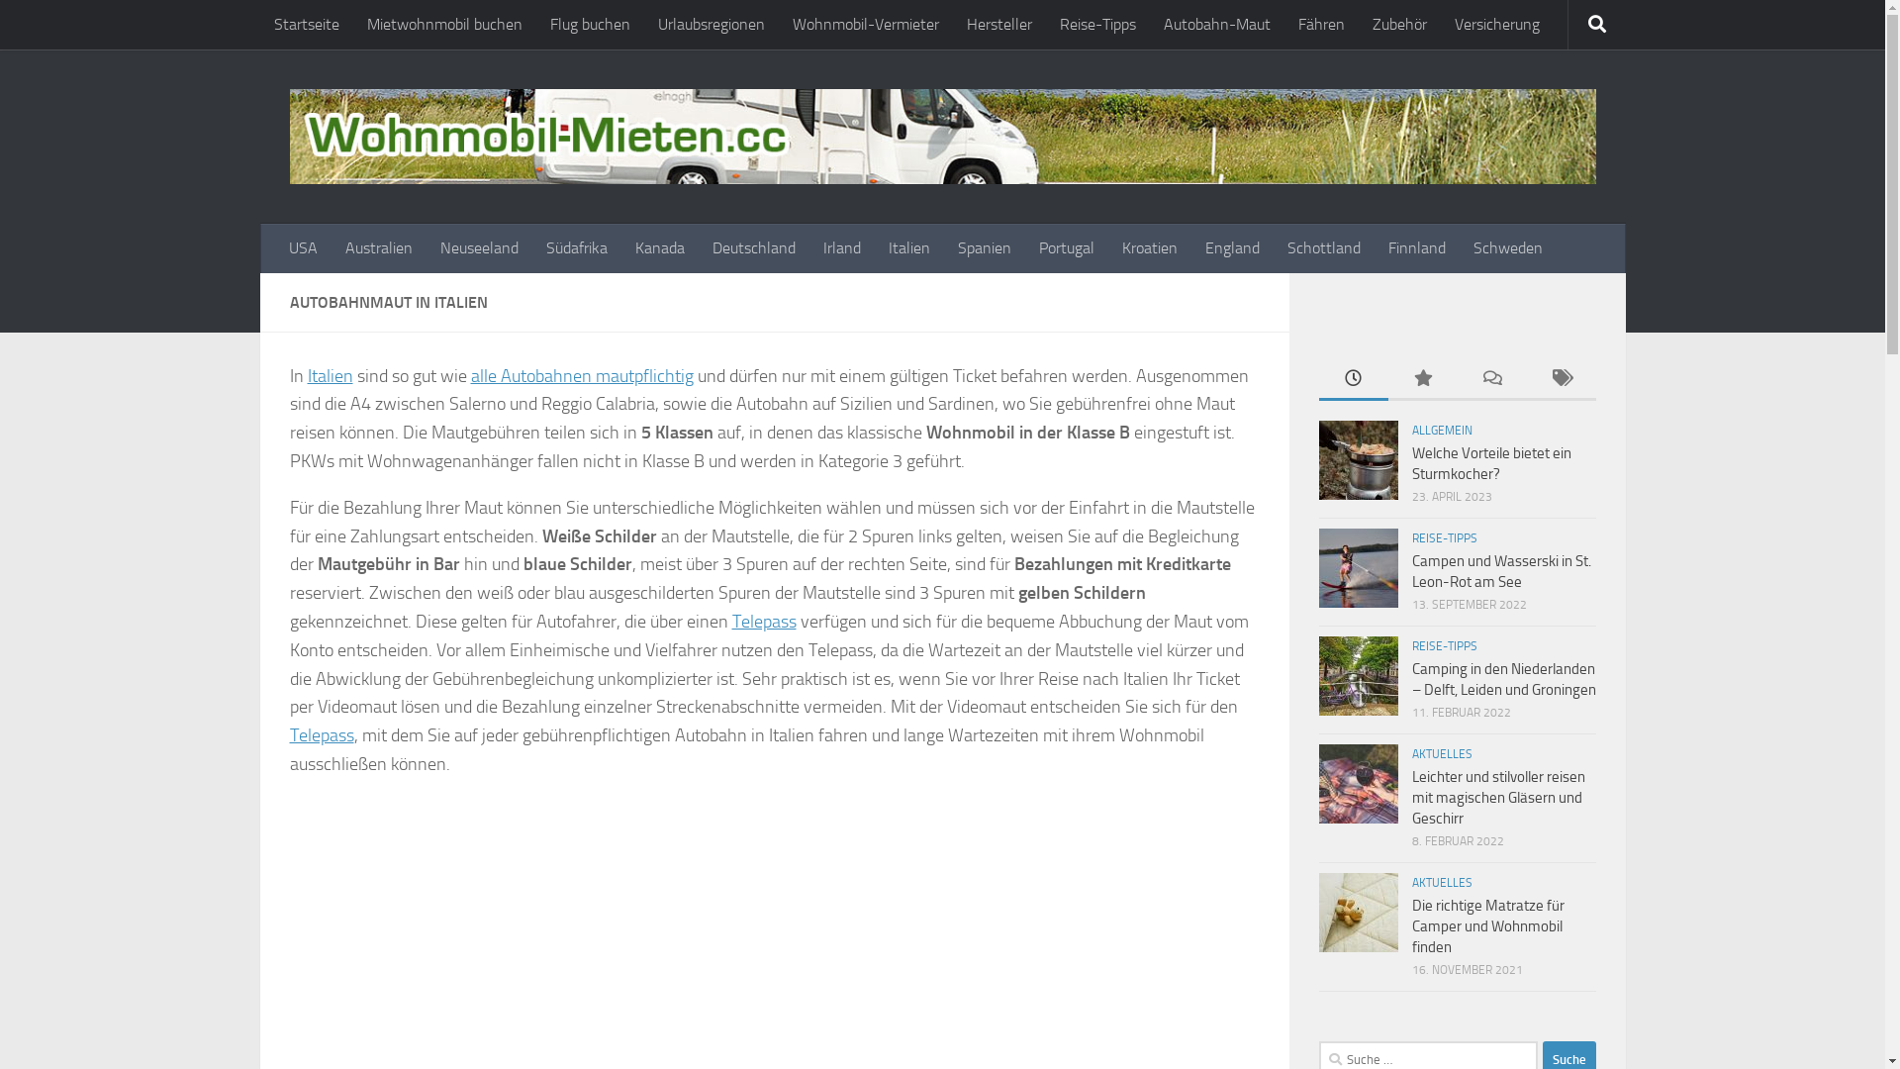  What do you see at coordinates (842, 248) in the screenshot?
I see `Irland` at bounding box center [842, 248].